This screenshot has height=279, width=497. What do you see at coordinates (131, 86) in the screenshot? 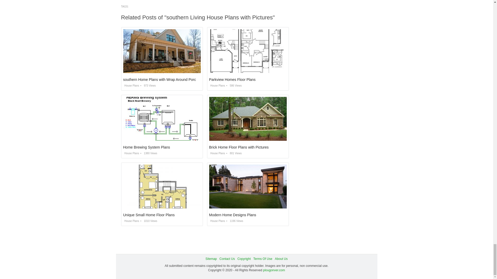
I see `House Plans` at bounding box center [131, 86].